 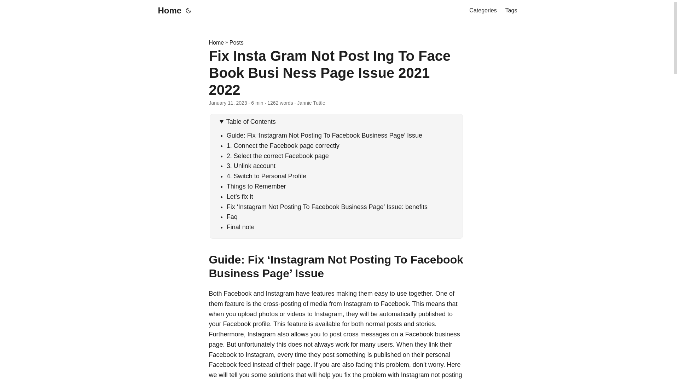 I want to click on 4. Switch to Personal Profile, so click(x=266, y=176).